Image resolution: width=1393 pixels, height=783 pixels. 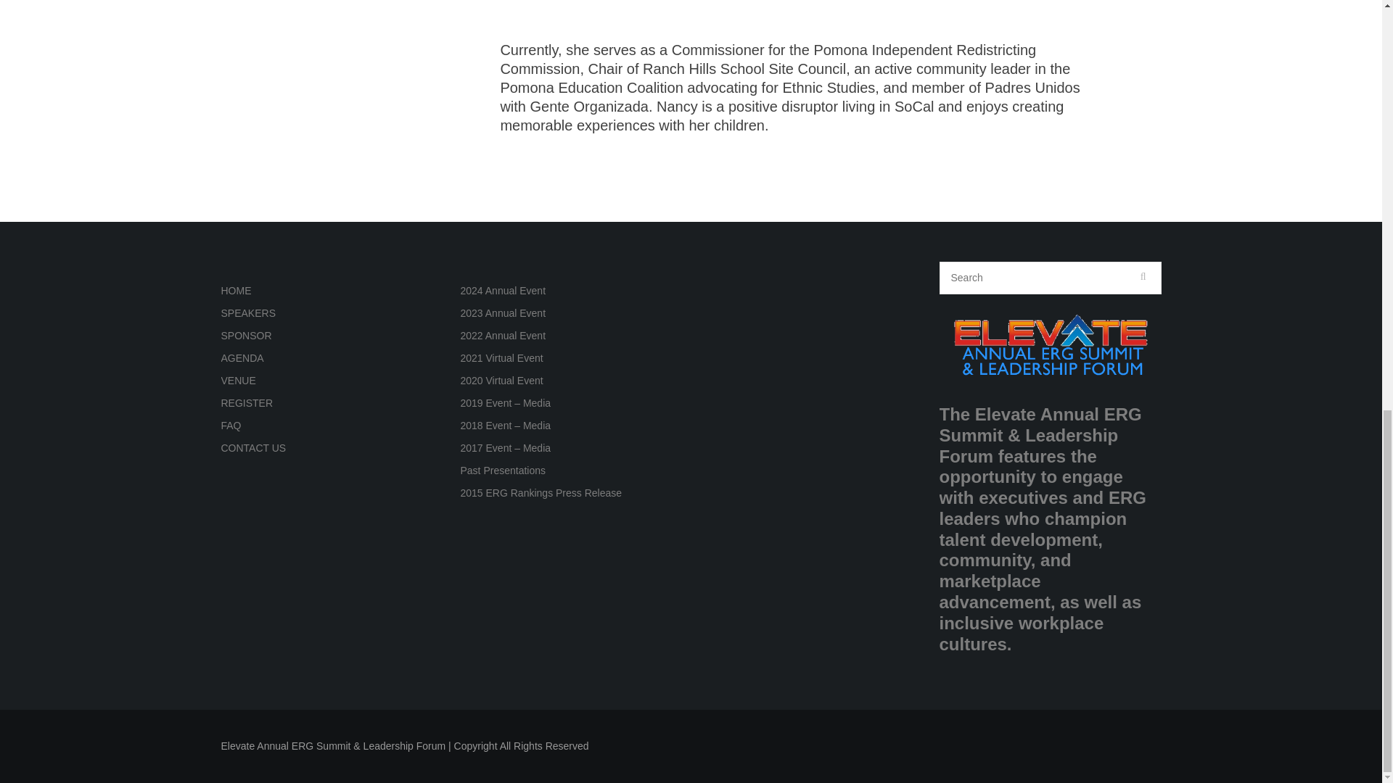 What do you see at coordinates (502, 335) in the screenshot?
I see `2022 Annual Event` at bounding box center [502, 335].